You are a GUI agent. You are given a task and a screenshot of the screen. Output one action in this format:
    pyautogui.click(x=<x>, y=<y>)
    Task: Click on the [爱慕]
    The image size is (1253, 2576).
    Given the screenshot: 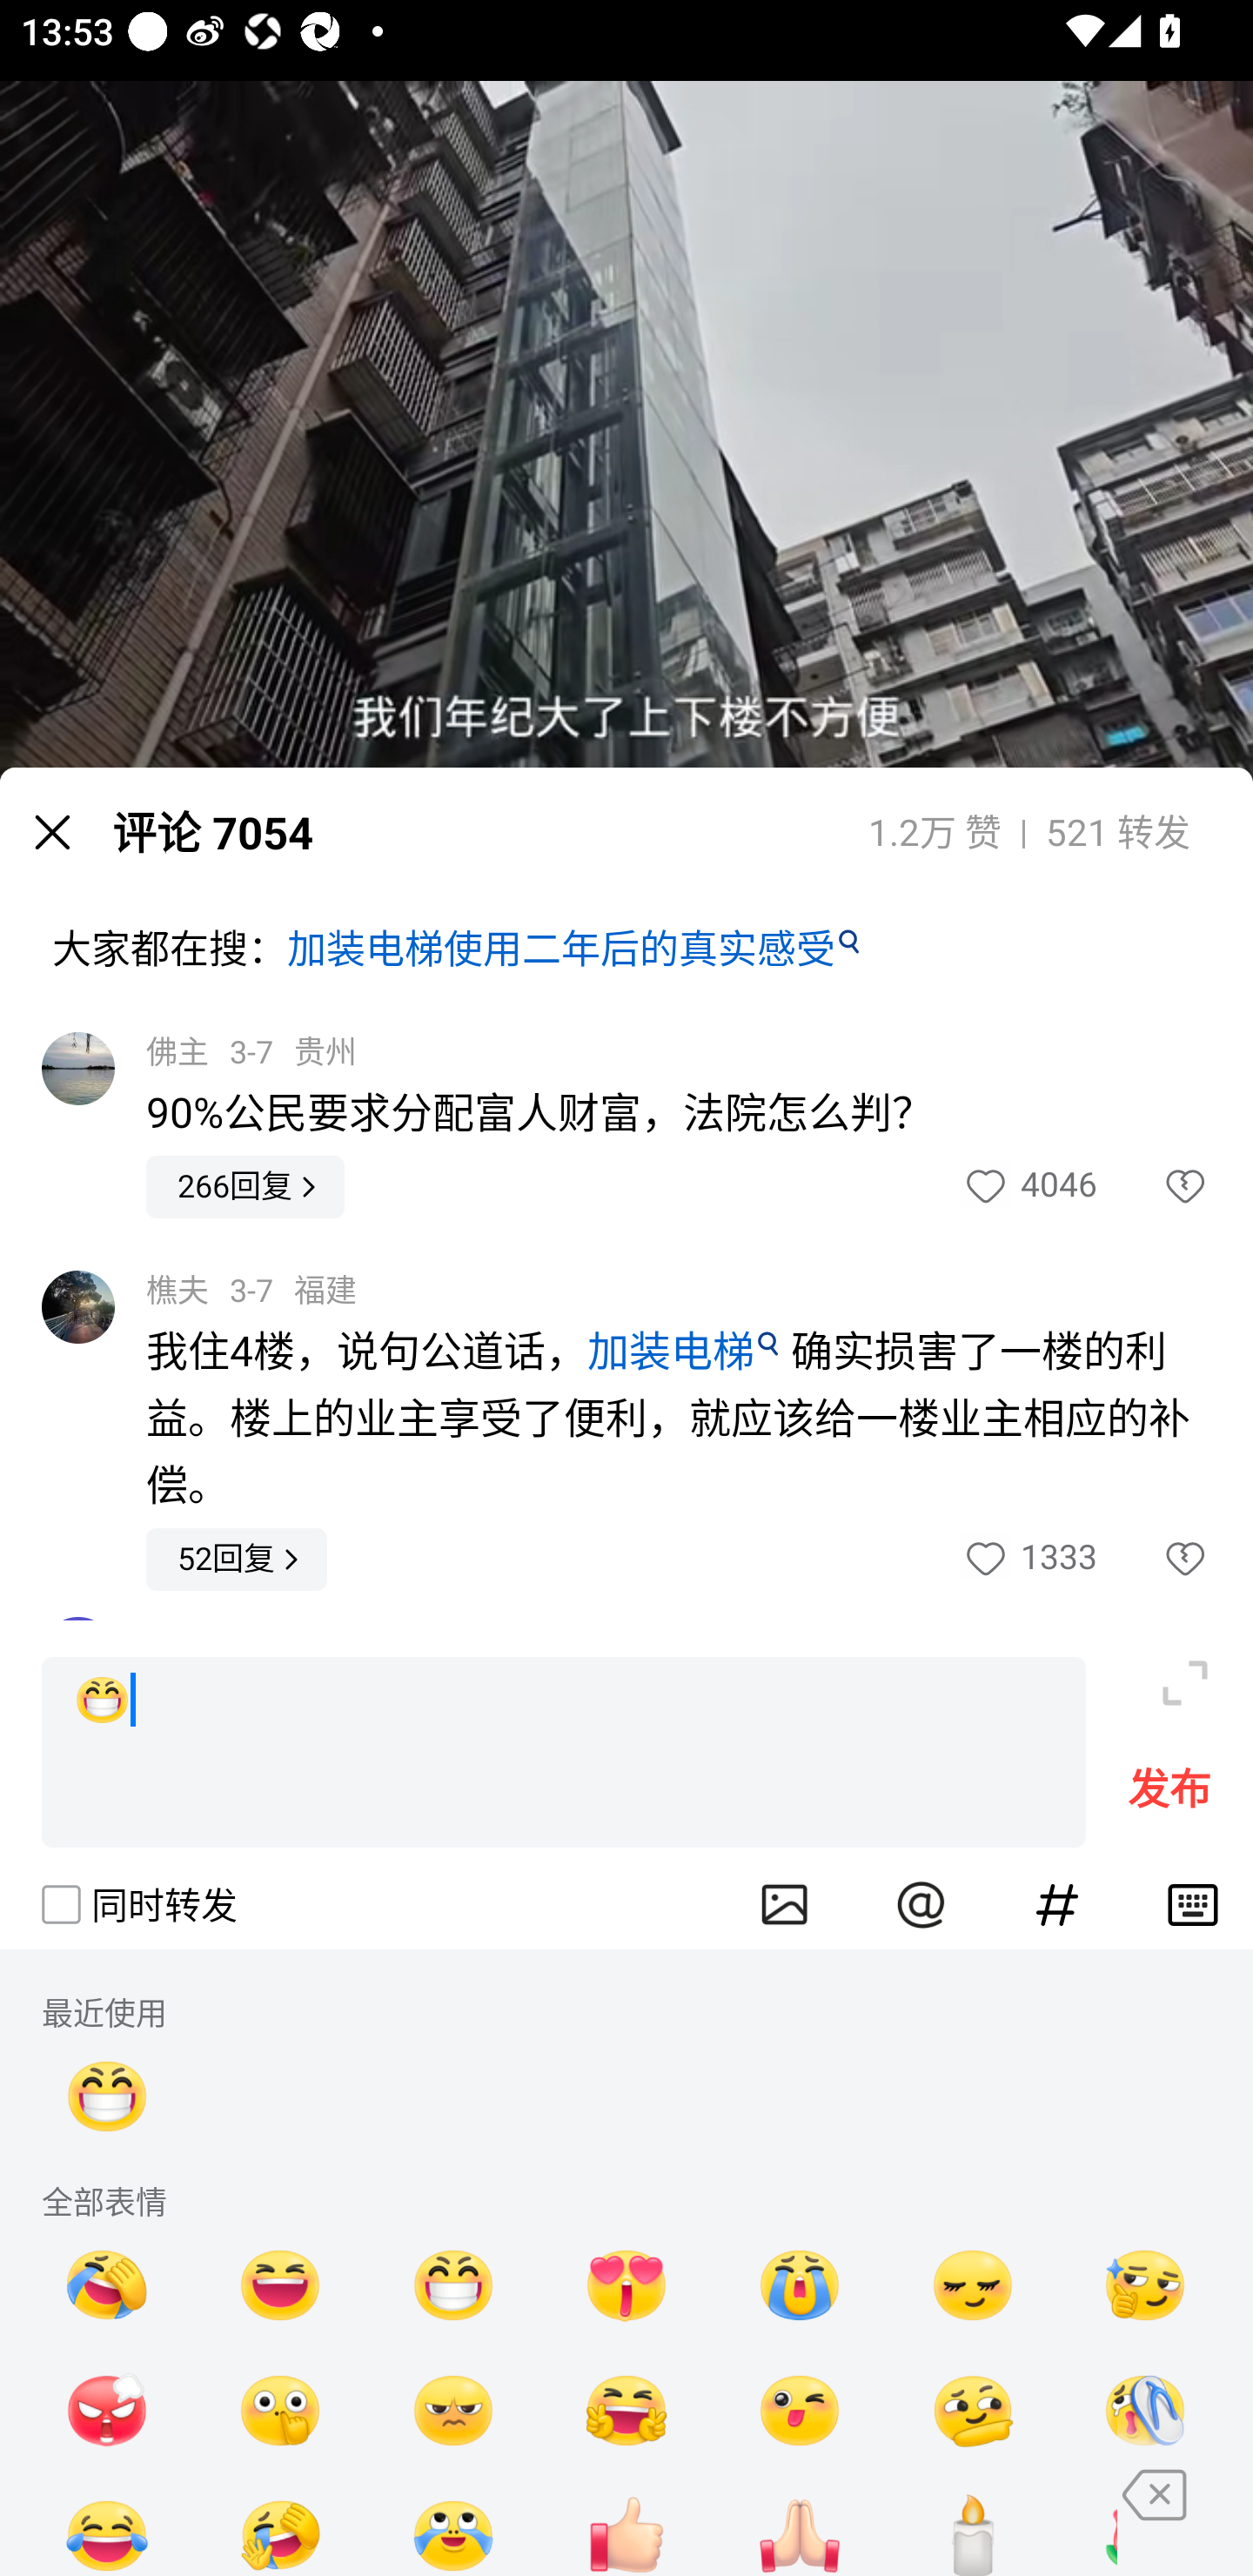 What is the action you would take?
    pyautogui.click(x=626, y=2284)
    